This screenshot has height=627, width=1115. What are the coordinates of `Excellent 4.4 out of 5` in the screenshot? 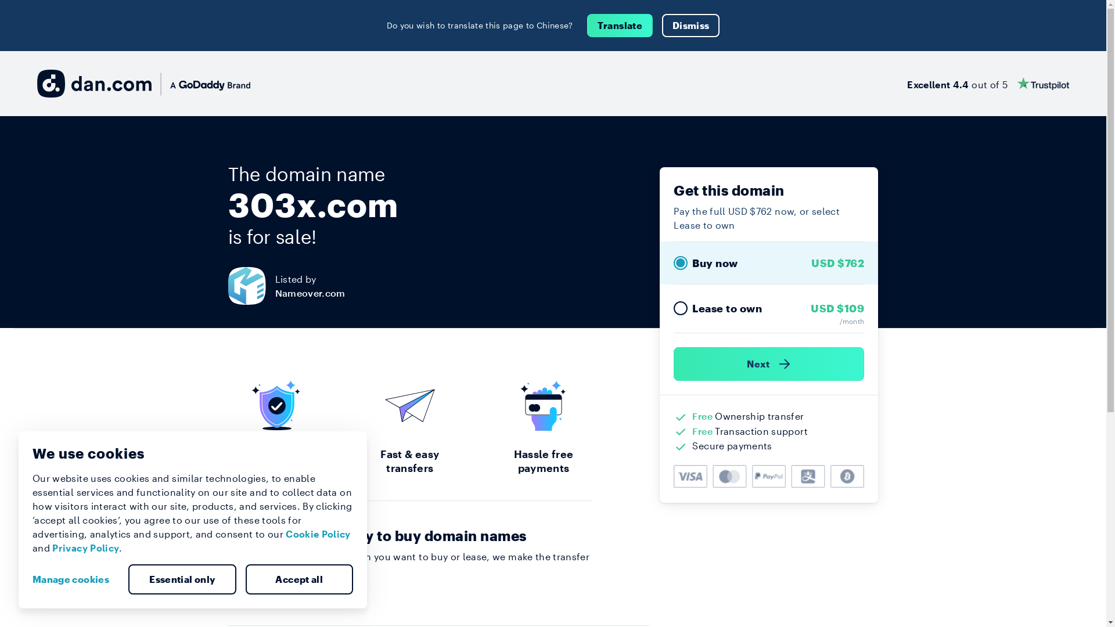 It's located at (988, 84).